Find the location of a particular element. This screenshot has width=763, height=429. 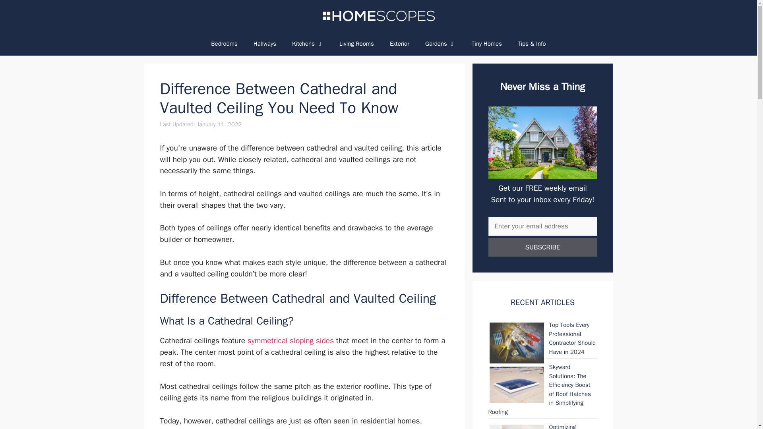

symmetrical sloping sides is located at coordinates (290, 341).